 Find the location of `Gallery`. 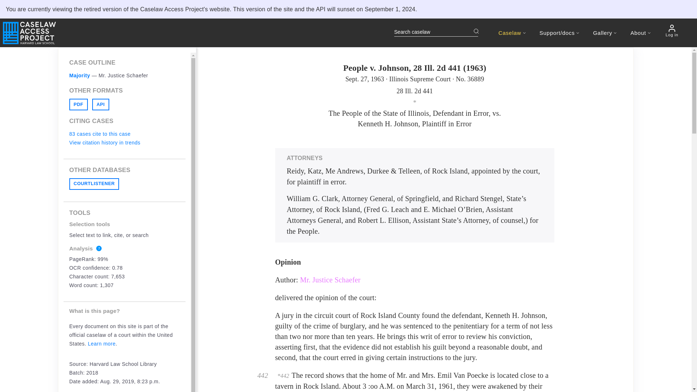

Gallery is located at coordinates (605, 33).